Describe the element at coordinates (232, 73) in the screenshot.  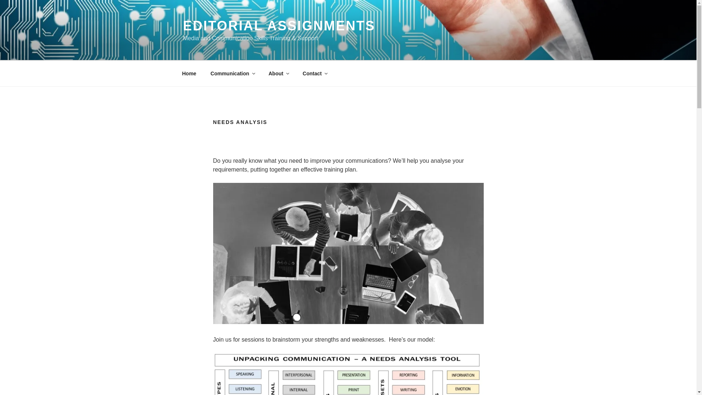
I see `Communication` at that location.